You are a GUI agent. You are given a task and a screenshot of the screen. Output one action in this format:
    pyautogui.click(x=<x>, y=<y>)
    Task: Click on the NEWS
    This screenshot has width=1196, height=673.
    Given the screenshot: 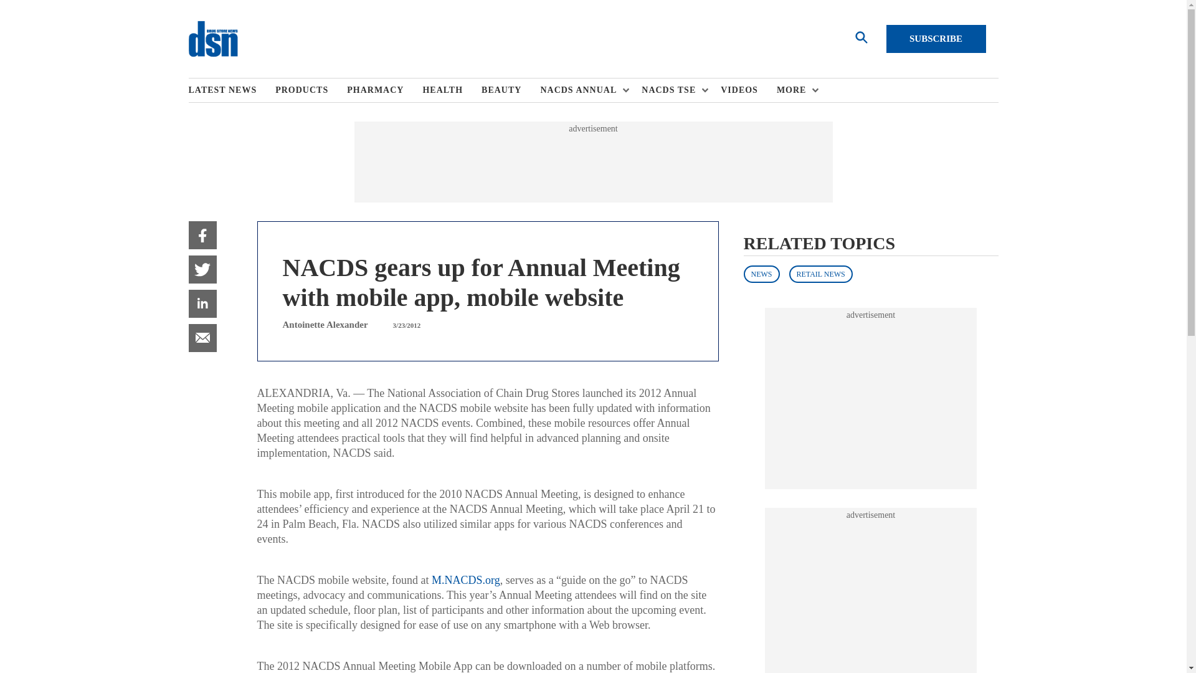 What is the action you would take?
    pyautogui.click(x=761, y=274)
    